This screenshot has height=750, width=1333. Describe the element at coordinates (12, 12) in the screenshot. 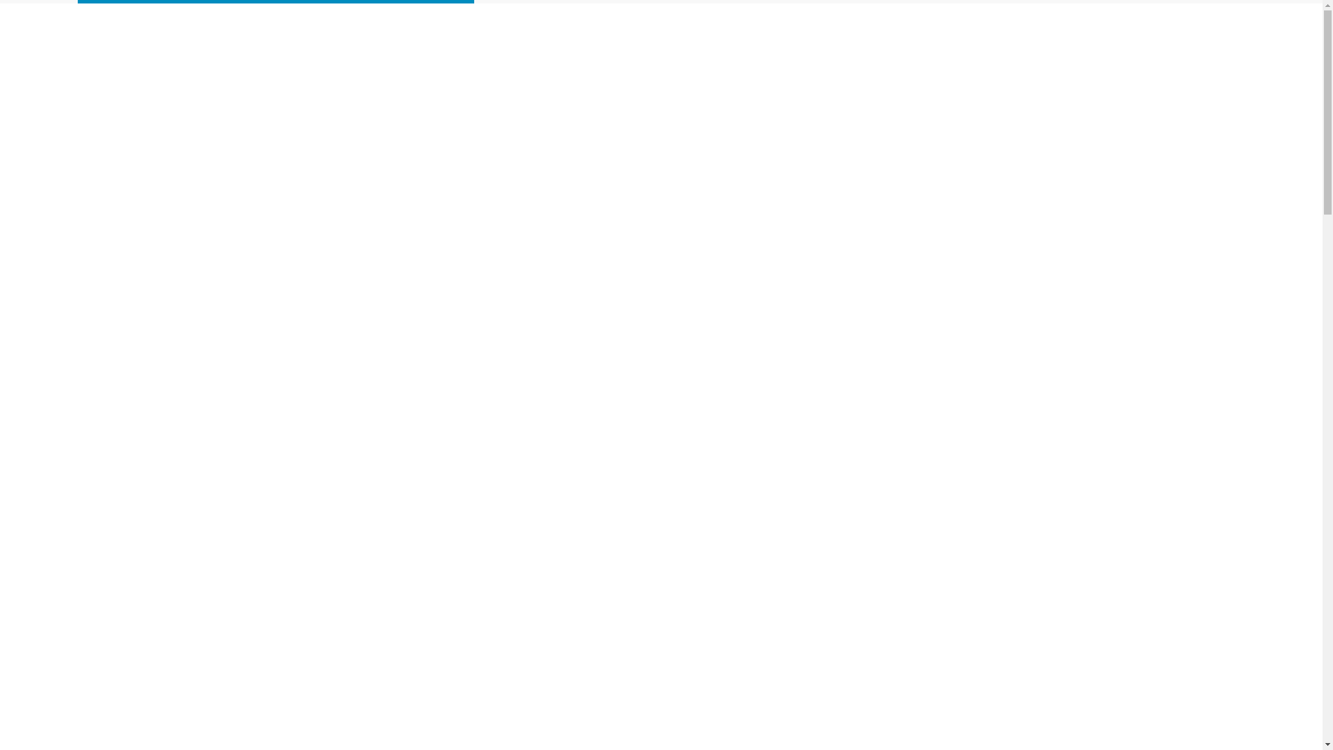

I see `Search` at that location.